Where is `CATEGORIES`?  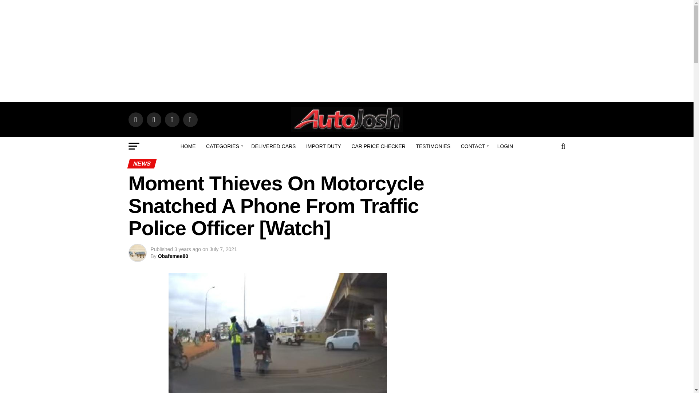 CATEGORIES is located at coordinates (224, 146).